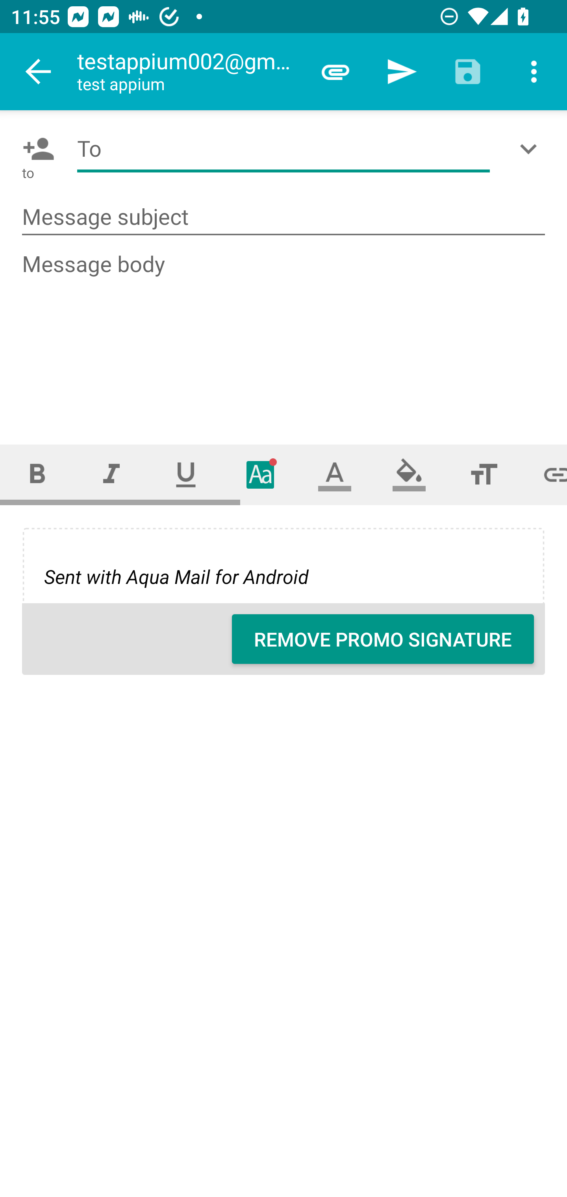  Describe the element at coordinates (544, 474) in the screenshot. I see `Set link` at that location.